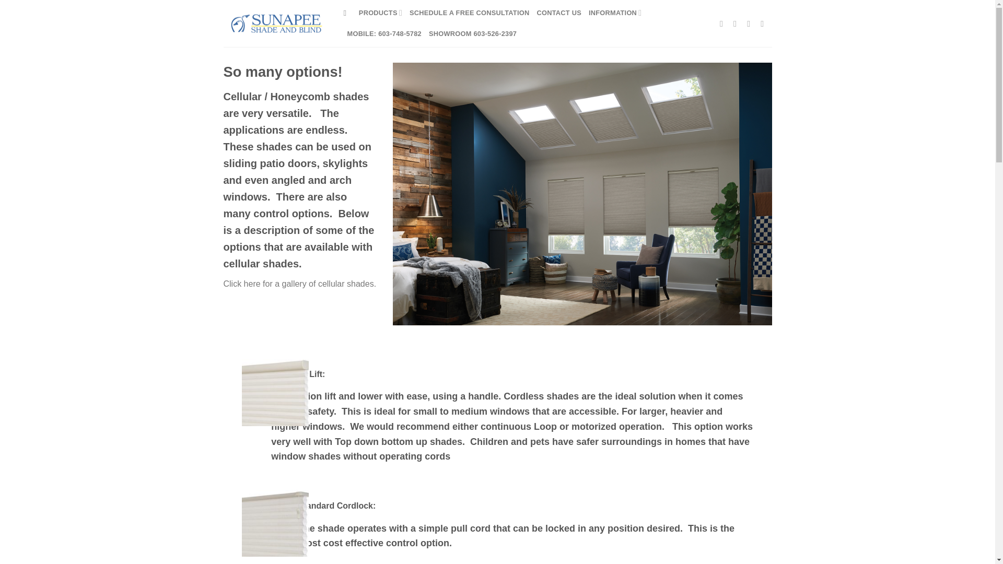  What do you see at coordinates (469, 13) in the screenshot?
I see `SCHEDULE A FREE CONSULTATION` at bounding box center [469, 13].